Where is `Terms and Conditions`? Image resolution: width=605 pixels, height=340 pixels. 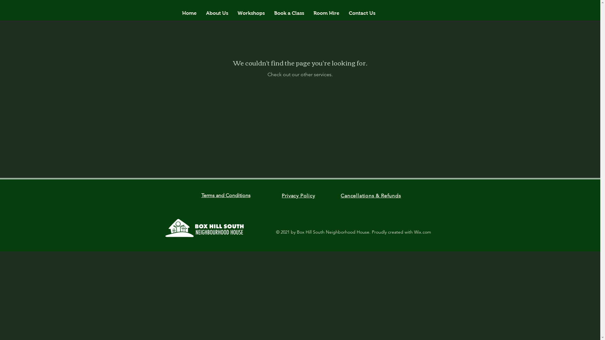 Terms and Conditions is located at coordinates (226, 195).